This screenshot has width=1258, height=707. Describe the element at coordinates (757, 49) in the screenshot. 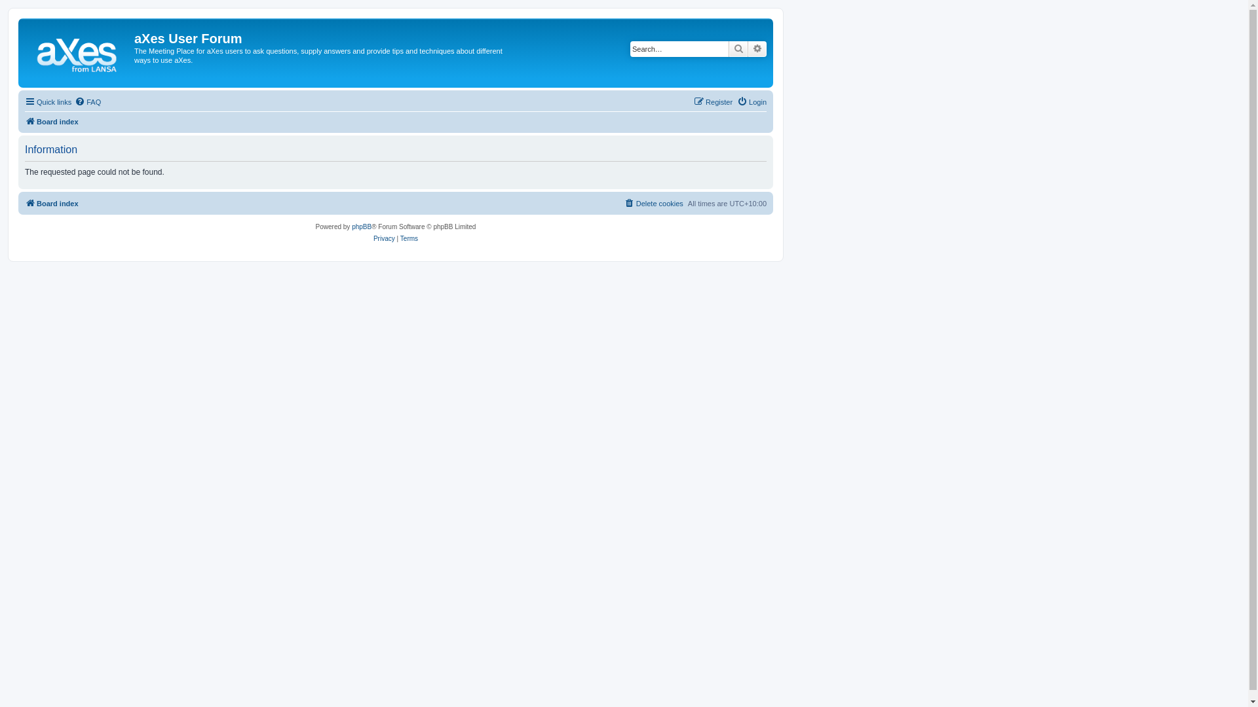

I see `Advanced search` at that location.